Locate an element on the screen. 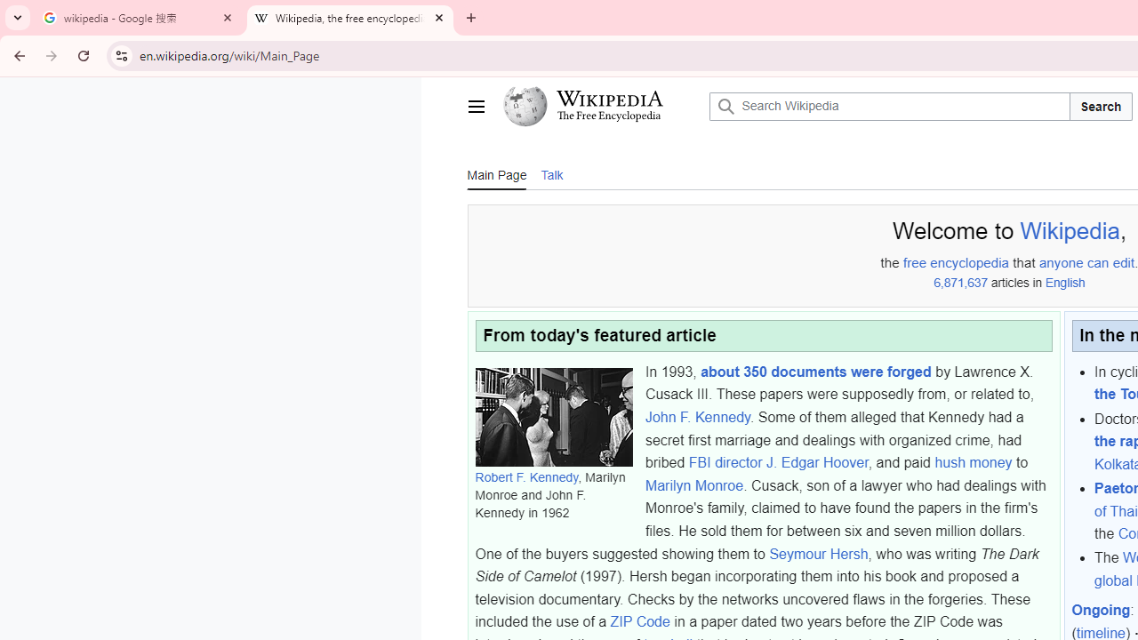 The height and width of the screenshot is (640, 1138). 6,871,637 is located at coordinates (960, 283).